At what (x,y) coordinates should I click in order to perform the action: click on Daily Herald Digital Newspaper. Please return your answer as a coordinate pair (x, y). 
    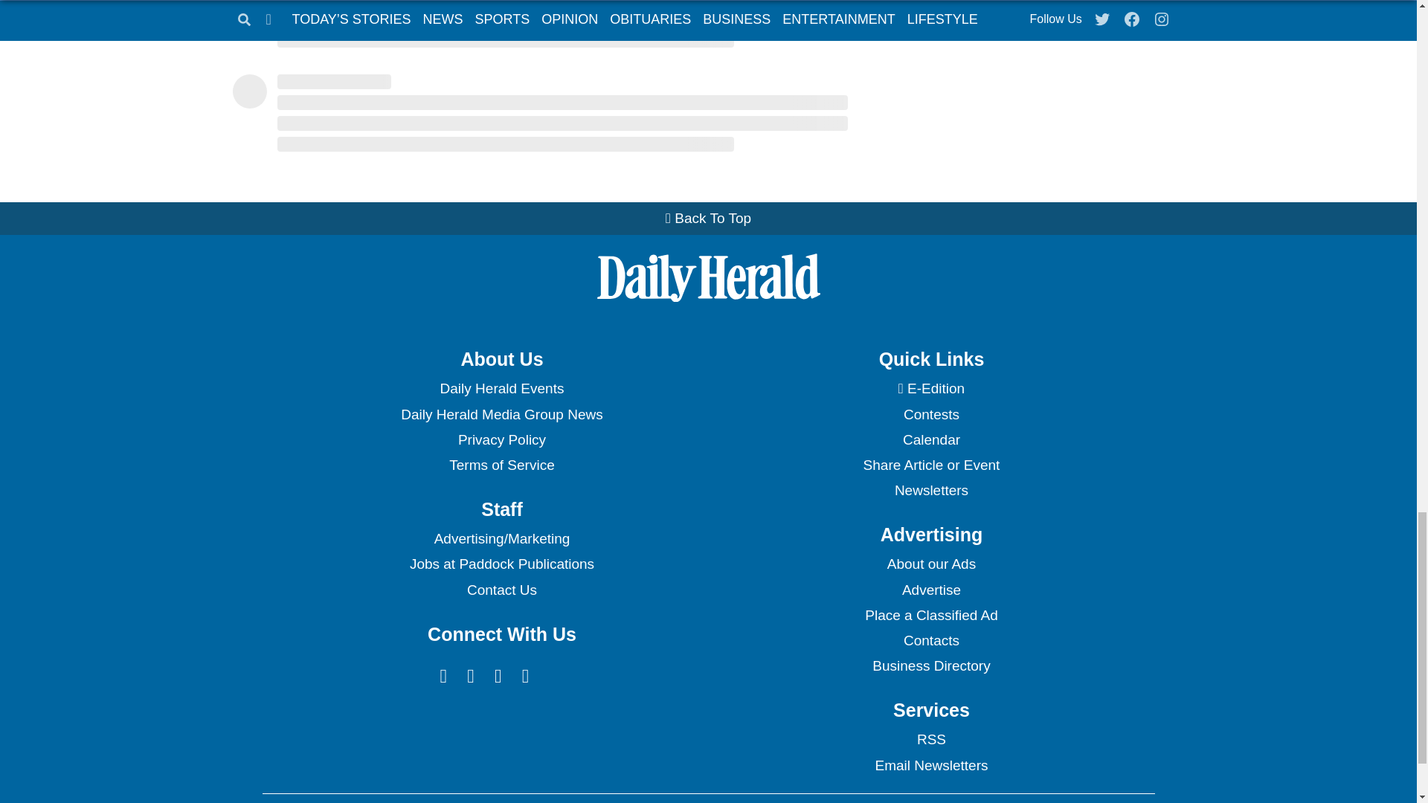
    Looking at the image, I should click on (931, 389).